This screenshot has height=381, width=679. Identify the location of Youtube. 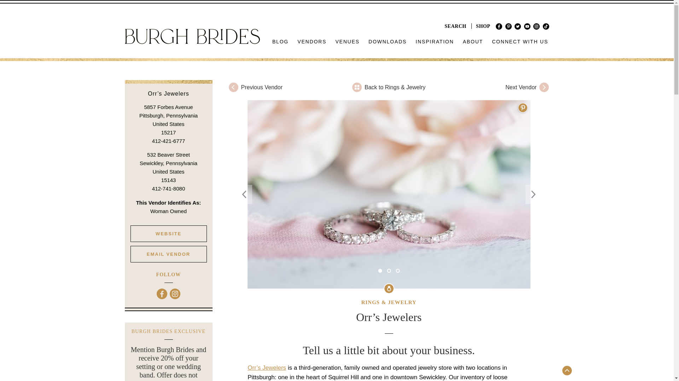
(527, 26).